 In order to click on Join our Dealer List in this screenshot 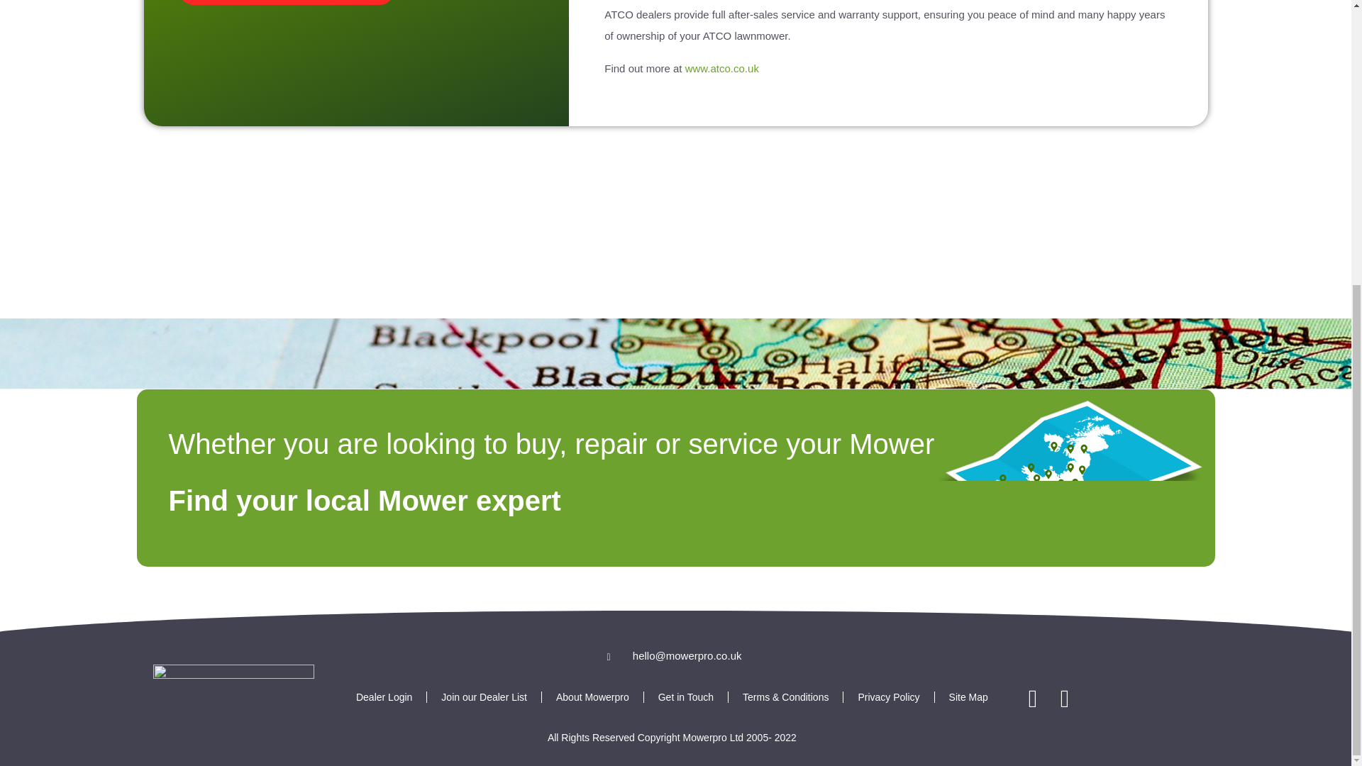, I will do `click(484, 696)`.